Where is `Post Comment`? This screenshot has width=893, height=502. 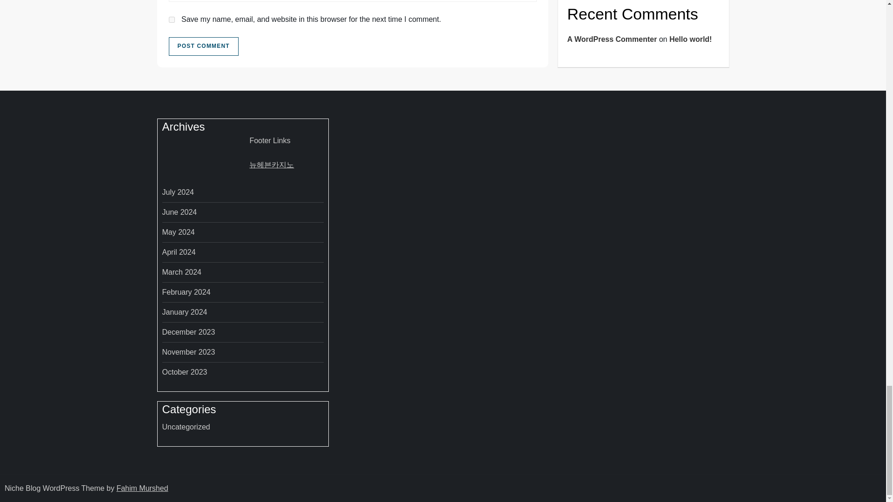 Post Comment is located at coordinates (203, 46).